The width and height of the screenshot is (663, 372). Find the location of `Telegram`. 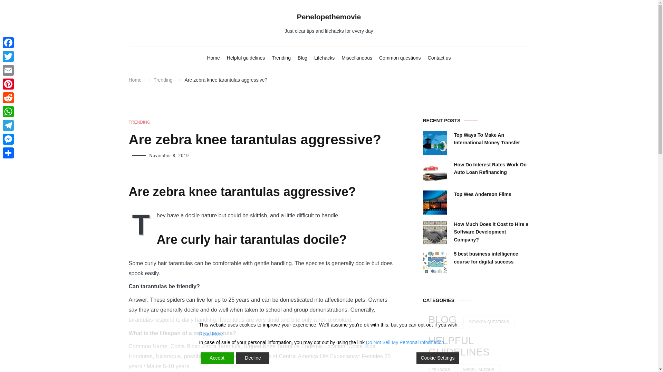

Telegram is located at coordinates (8, 125).